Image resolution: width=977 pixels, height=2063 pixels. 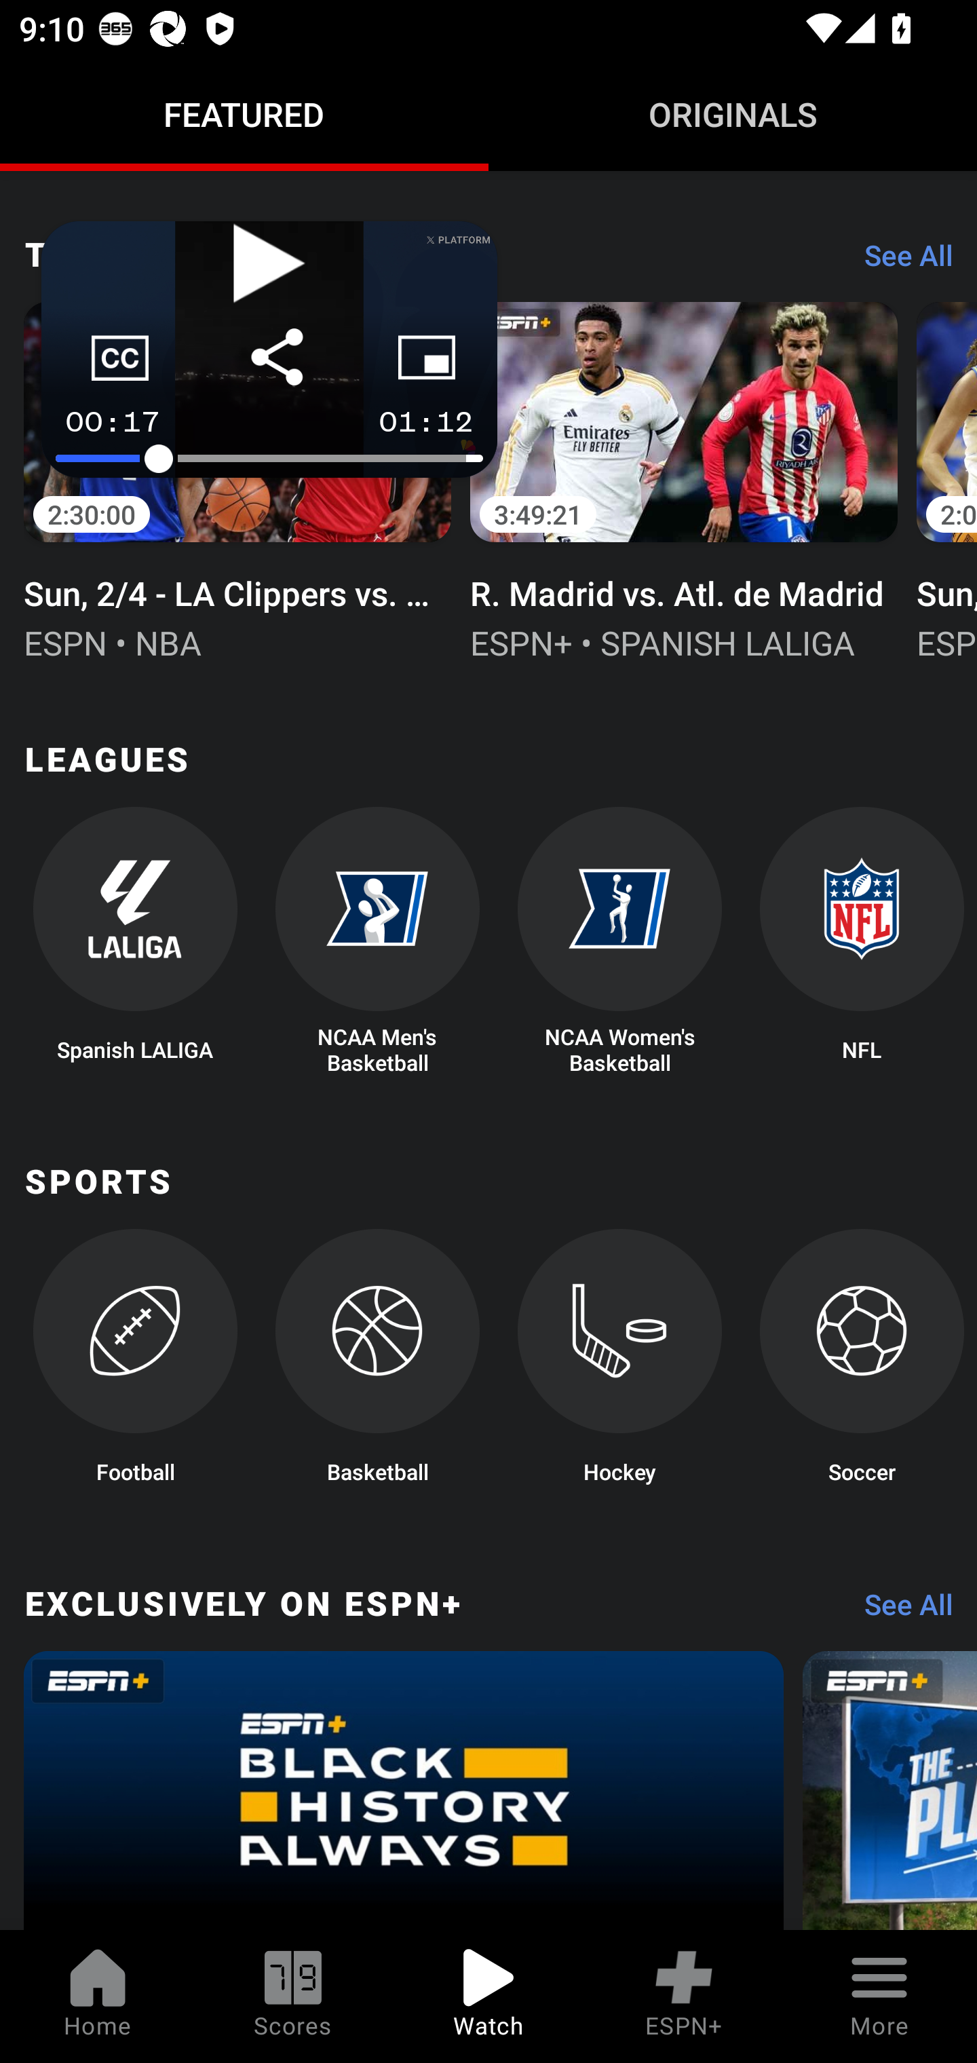 What do you see at coordinates (134, 1364) in the screenshot?
I see `Football` at bounding box center [134, 1364].